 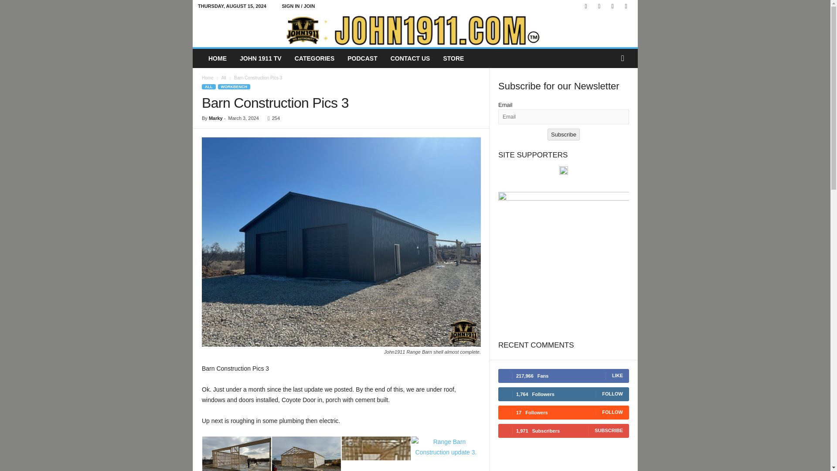 I want to click on John1911.com Gun Blog, so click(x=415, y=30).